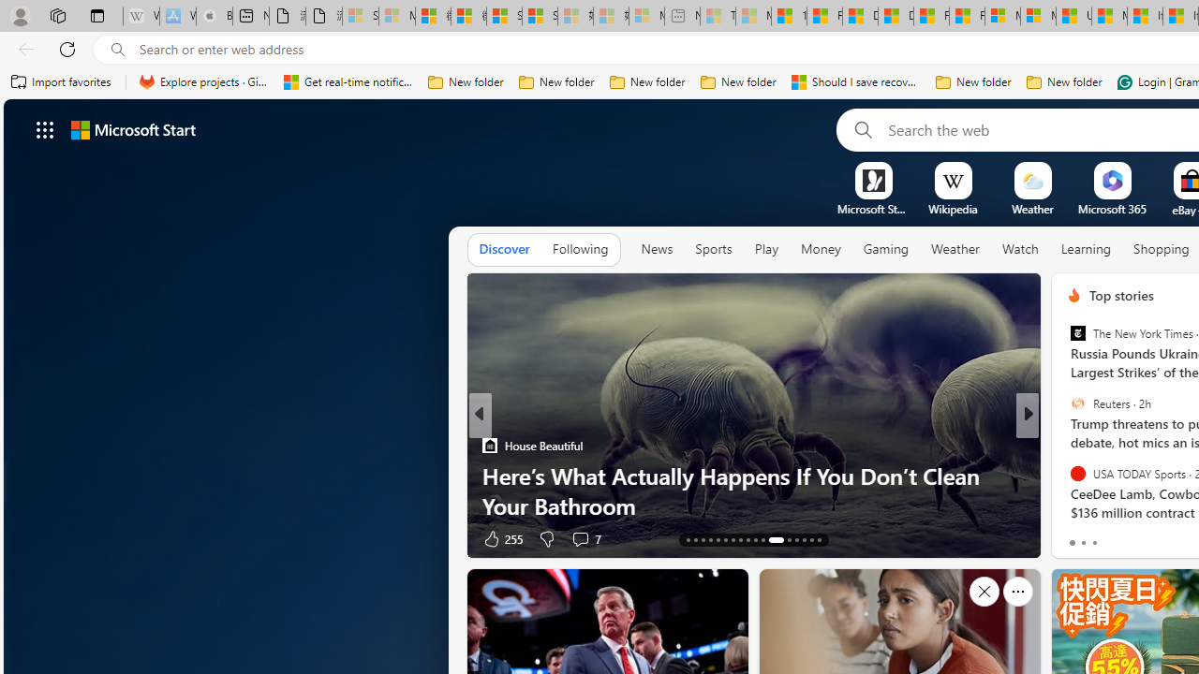 The image size is (1199, 674). What do you see at coordinates (10, 539) in the screenshot?
I see `View comments 14 Comment` at bounding box center [10, 539].